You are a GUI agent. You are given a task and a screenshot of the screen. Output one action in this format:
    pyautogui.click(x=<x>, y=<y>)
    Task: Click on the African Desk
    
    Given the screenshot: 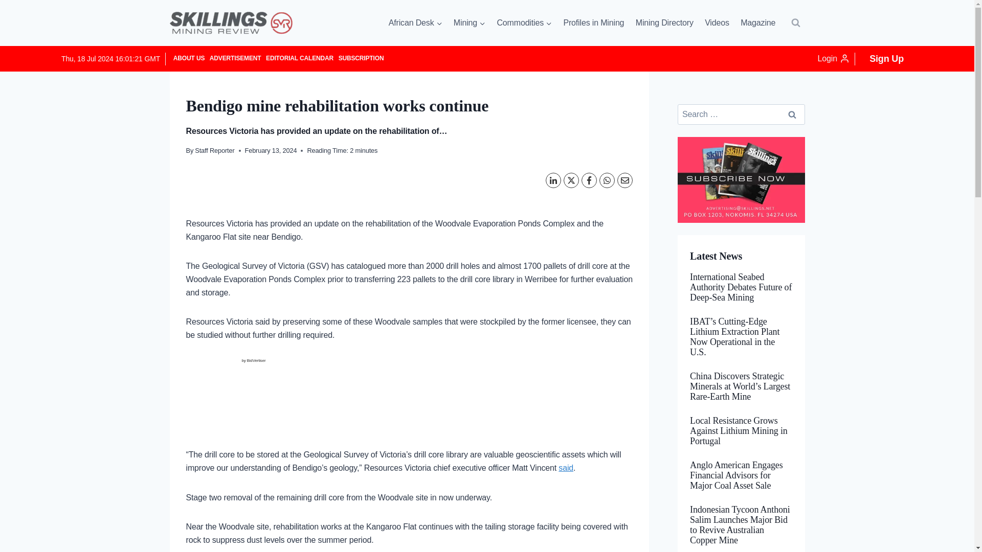 What is the action you would take?
    pyautogui.click(x=415, y=23)
    